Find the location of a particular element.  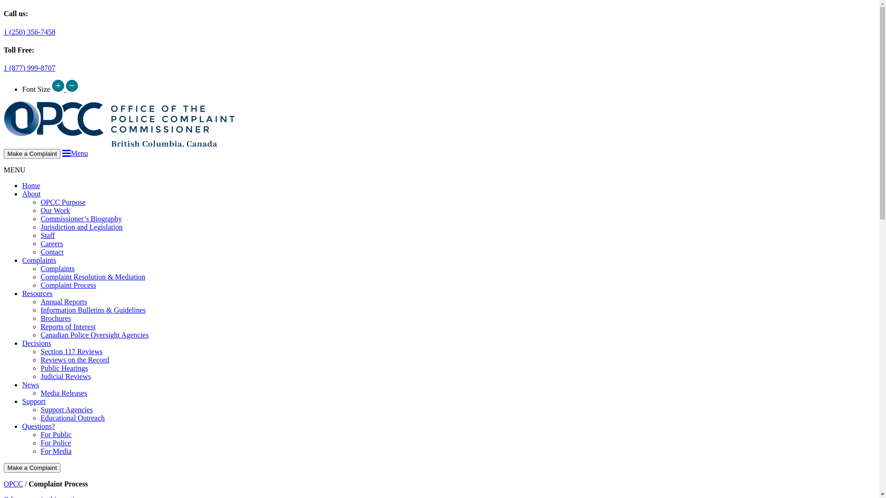

Educational Outreach is located at coordinates (73, 418).